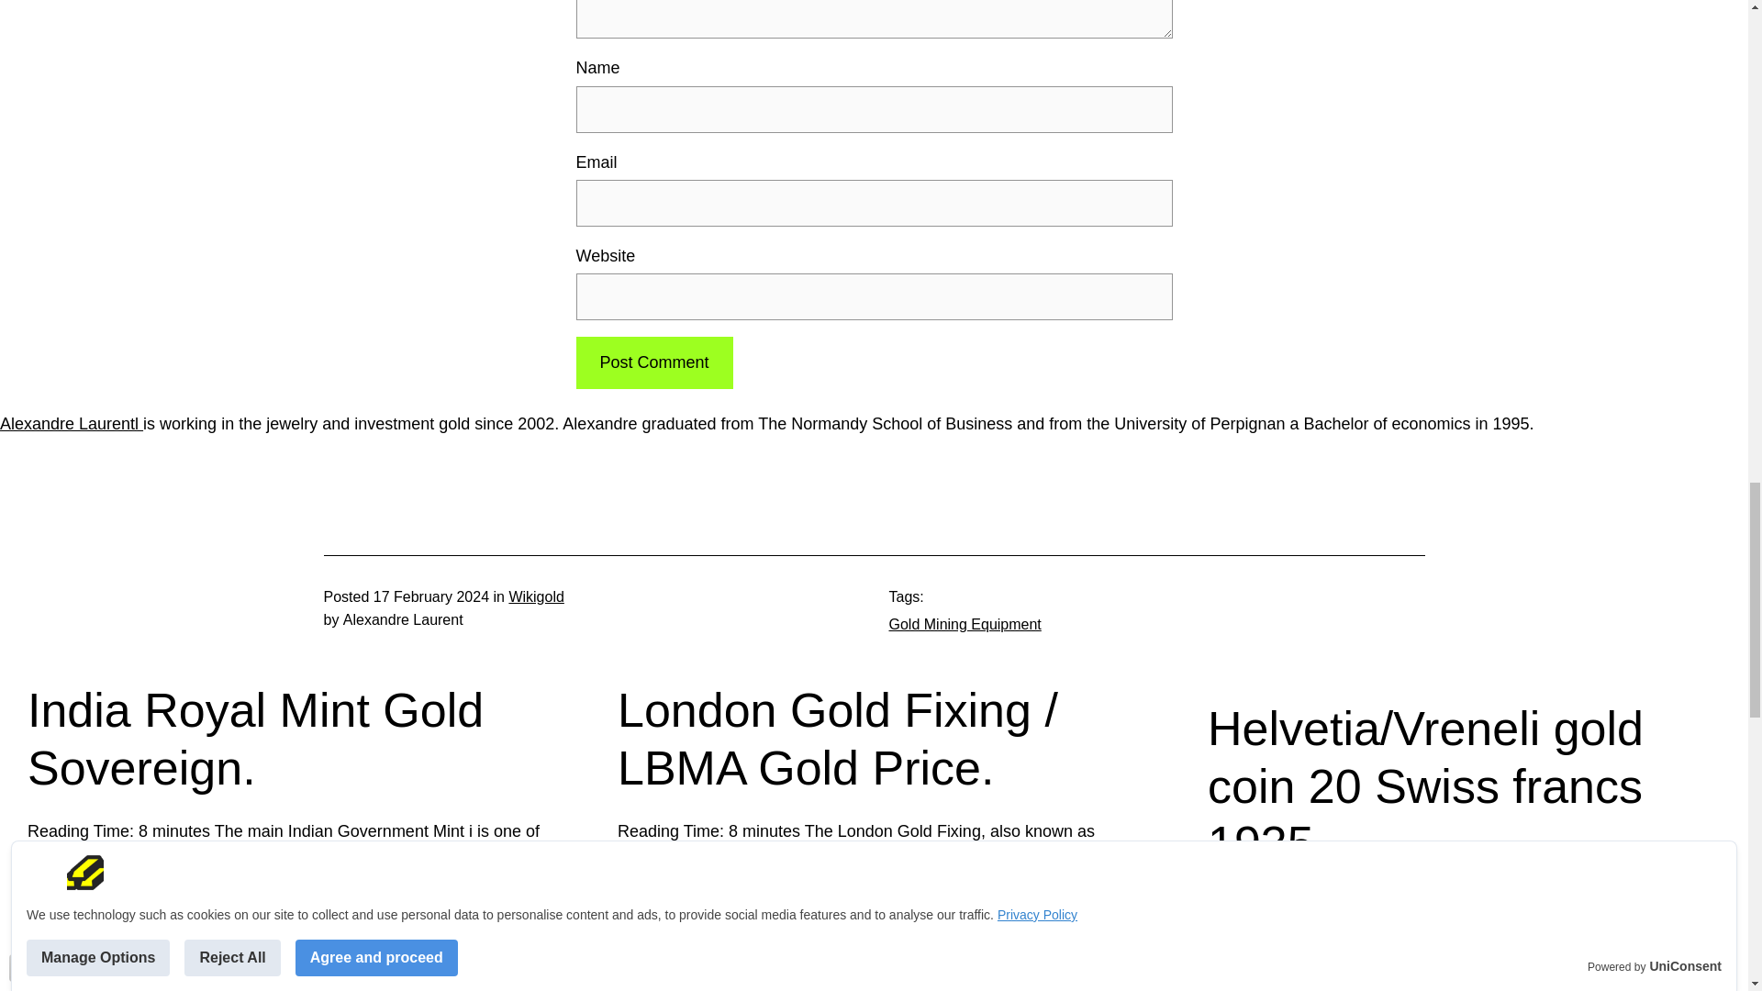  Describe the element at coordinates (284, 740) in the screenshot. I see `India Royal Mint Gold Sovereign.` at that location.